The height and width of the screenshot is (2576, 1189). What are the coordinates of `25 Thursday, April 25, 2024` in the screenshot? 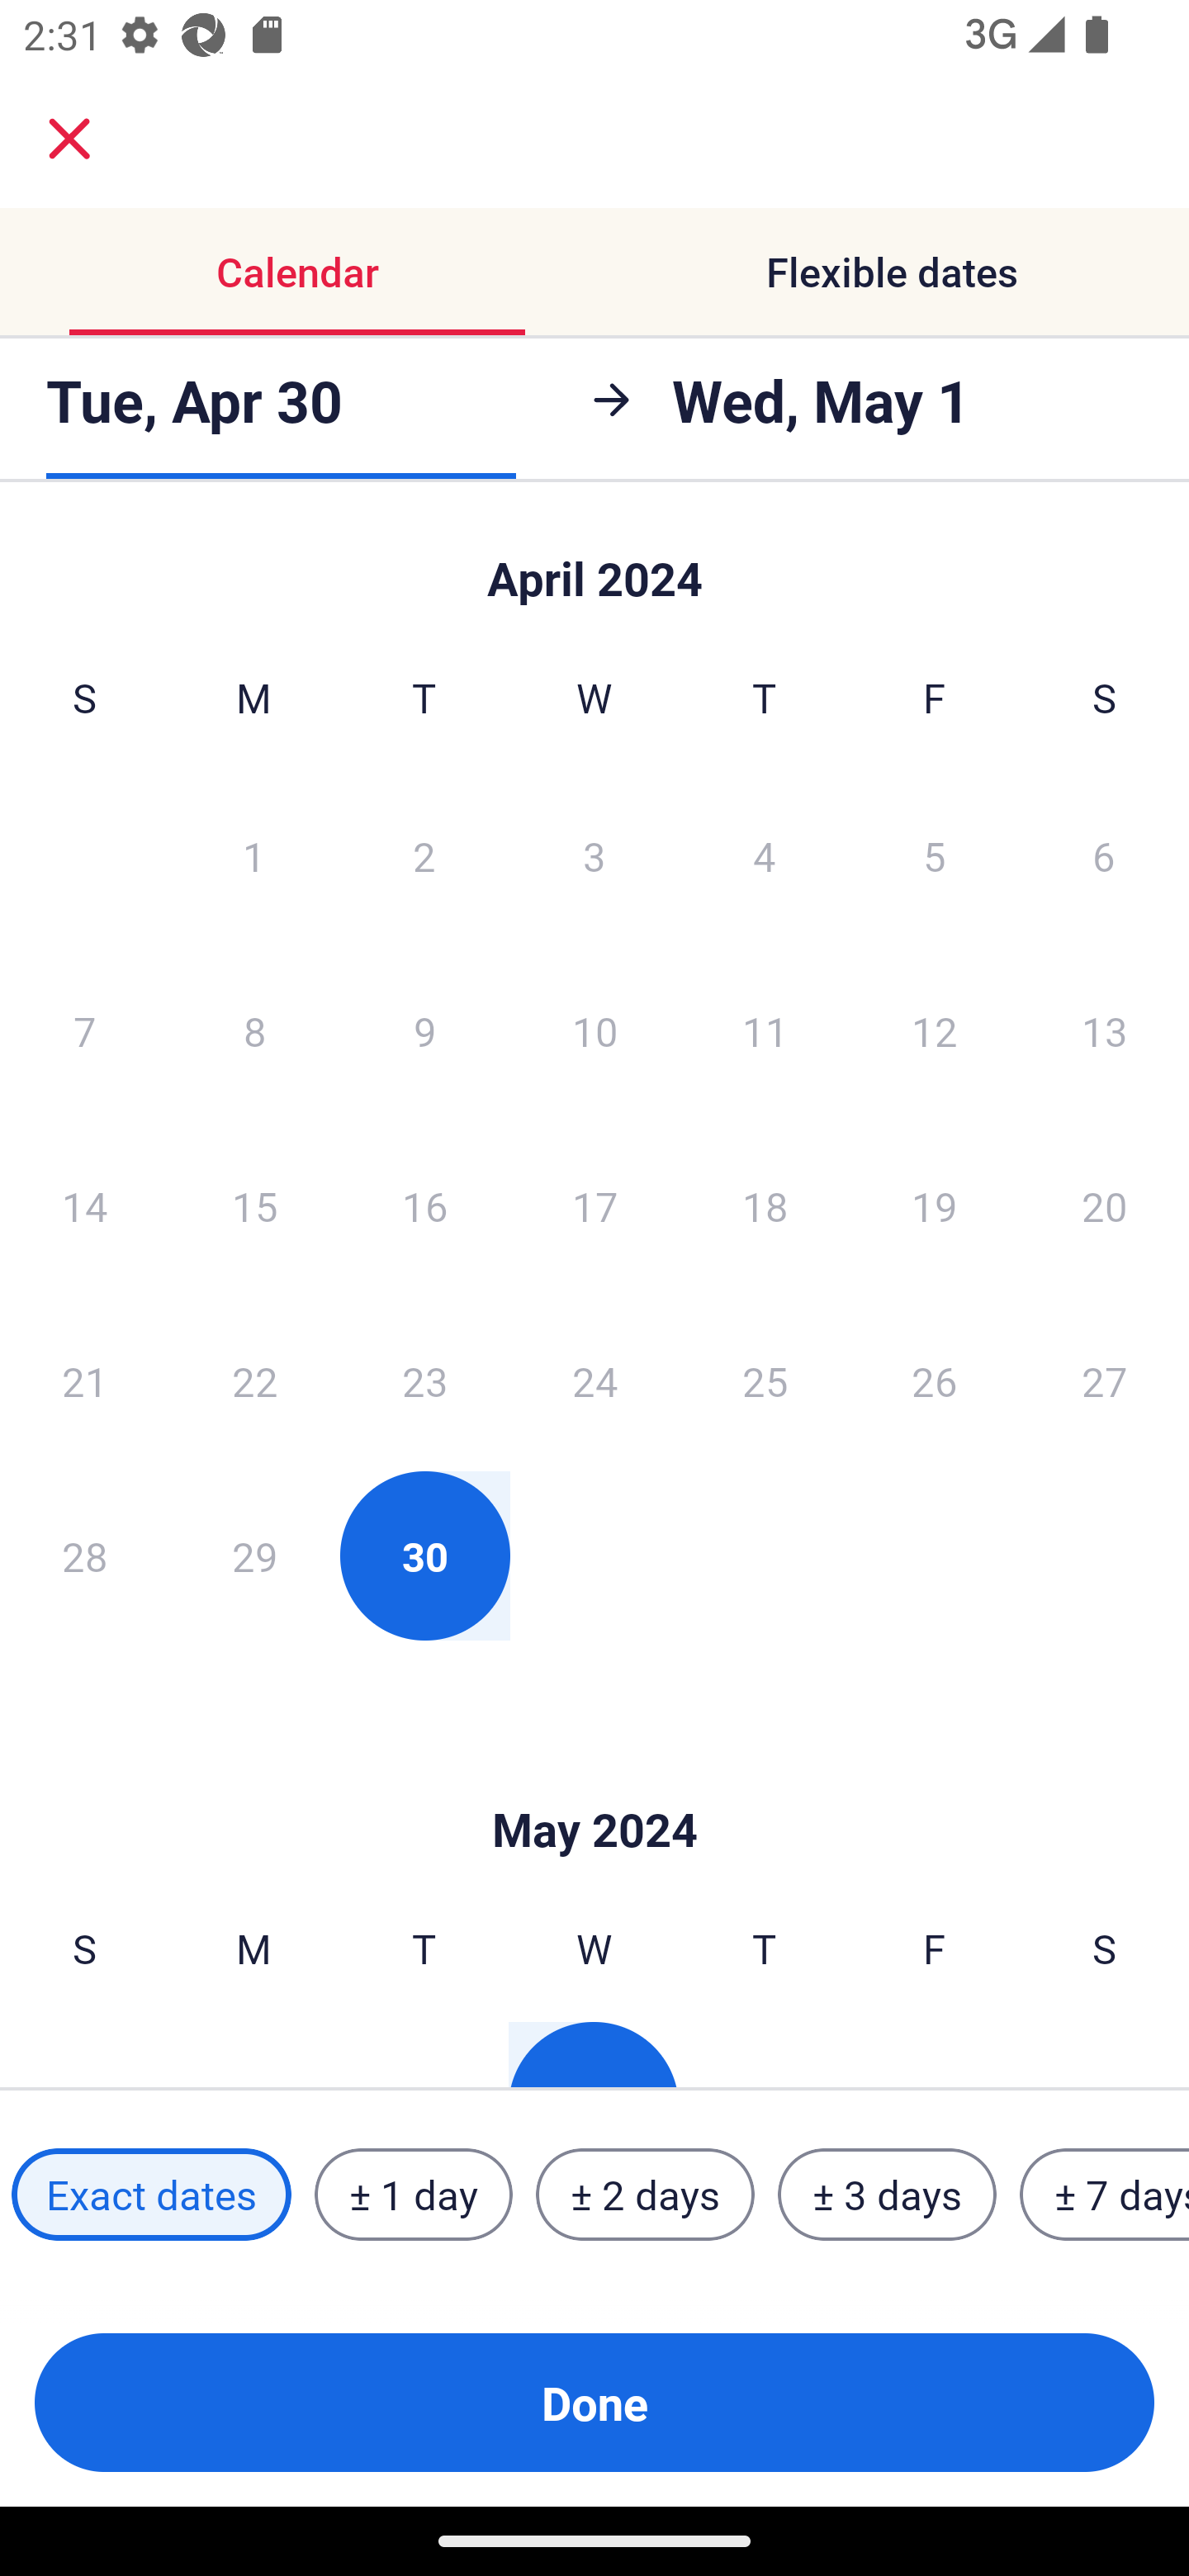 It's located at (765, 1380).